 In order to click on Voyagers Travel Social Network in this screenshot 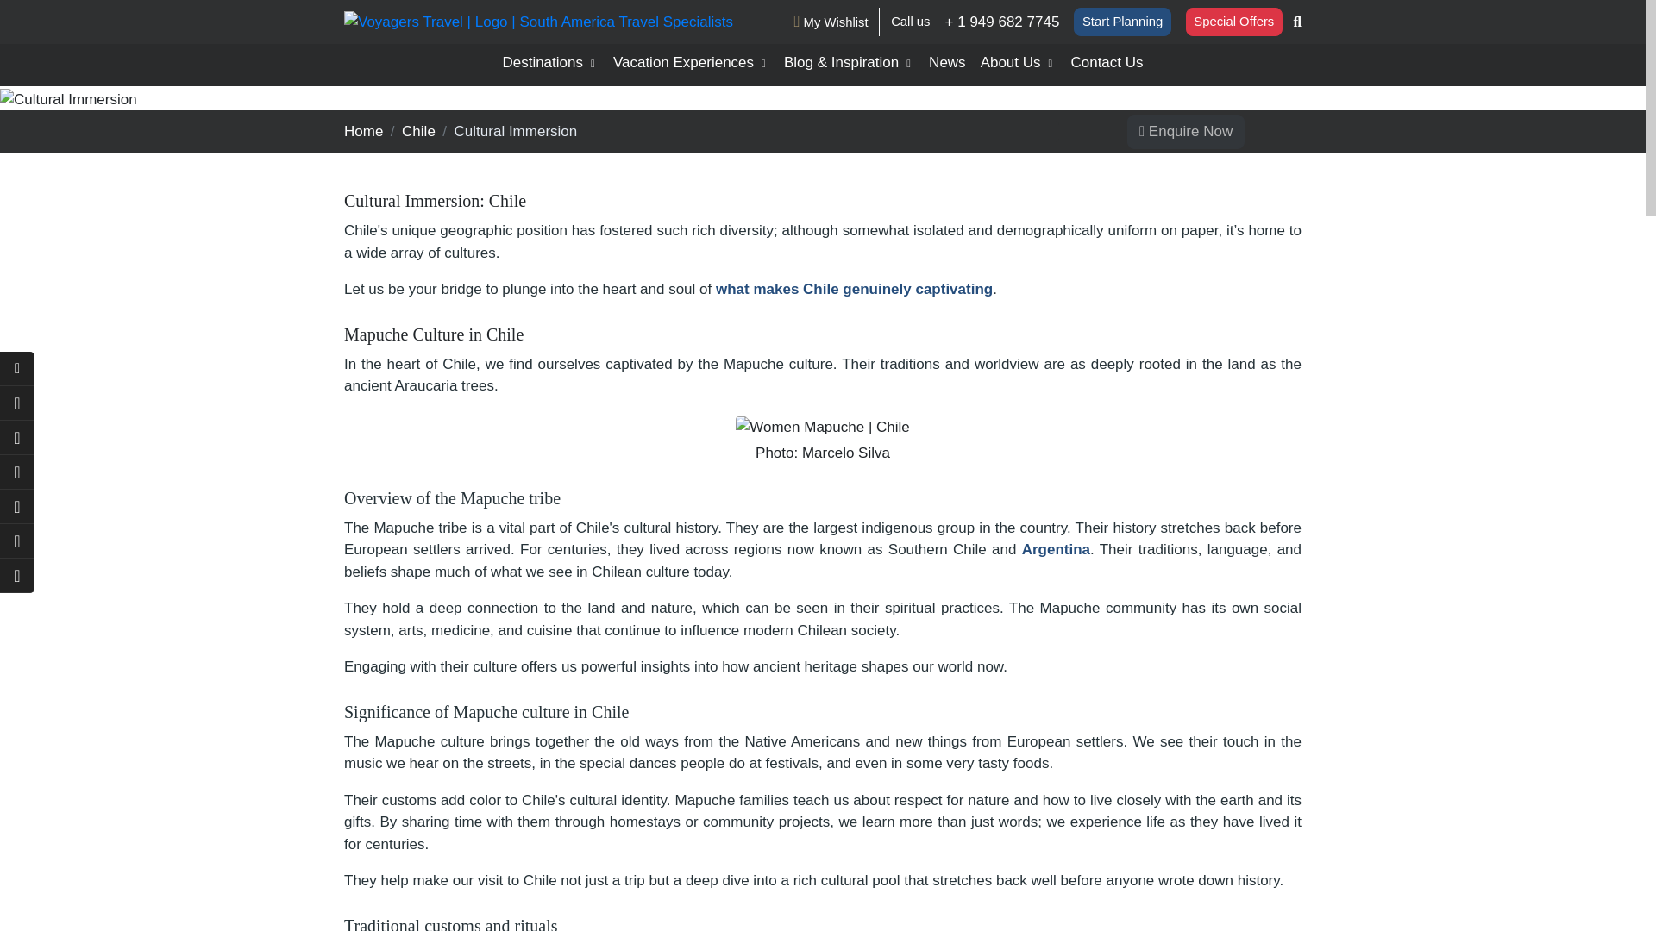, I will do `click(17, 472)`.